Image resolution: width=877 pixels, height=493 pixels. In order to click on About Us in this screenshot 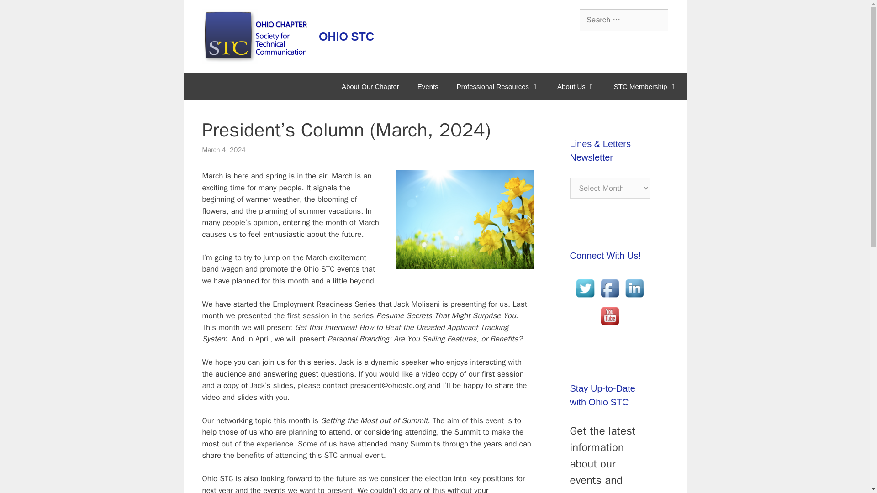, I will do `click(576, 87)`.